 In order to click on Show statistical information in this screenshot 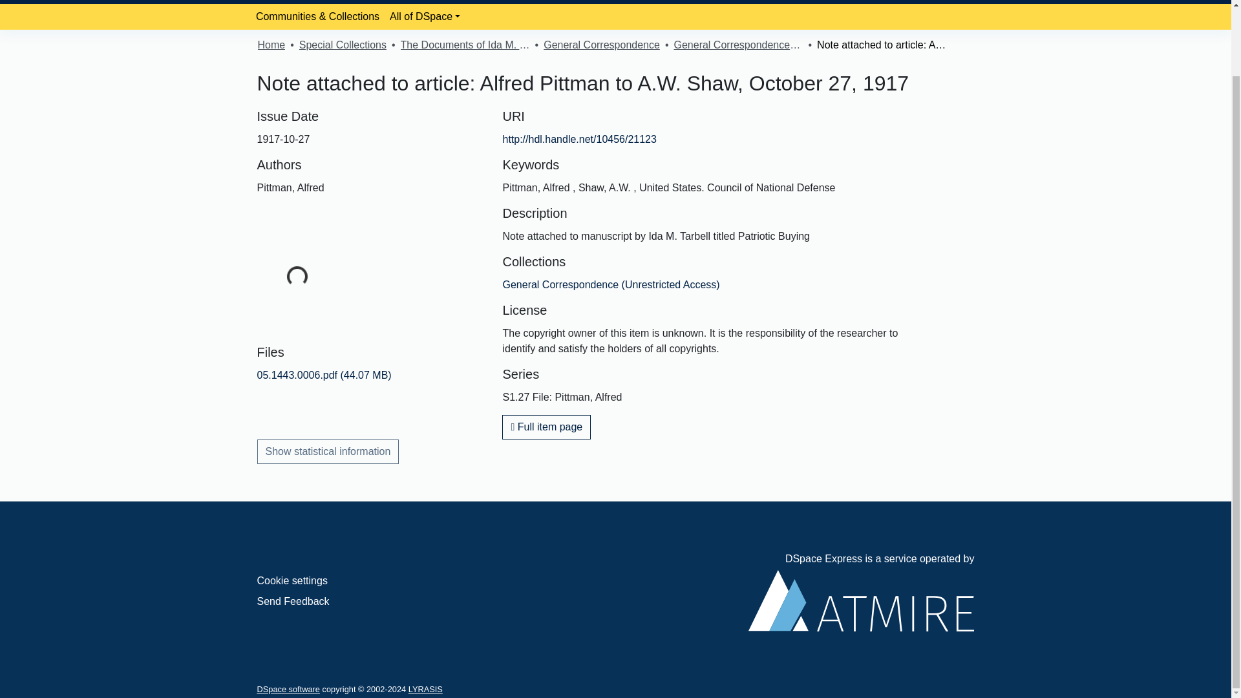, I will do `click(328, 452)`.